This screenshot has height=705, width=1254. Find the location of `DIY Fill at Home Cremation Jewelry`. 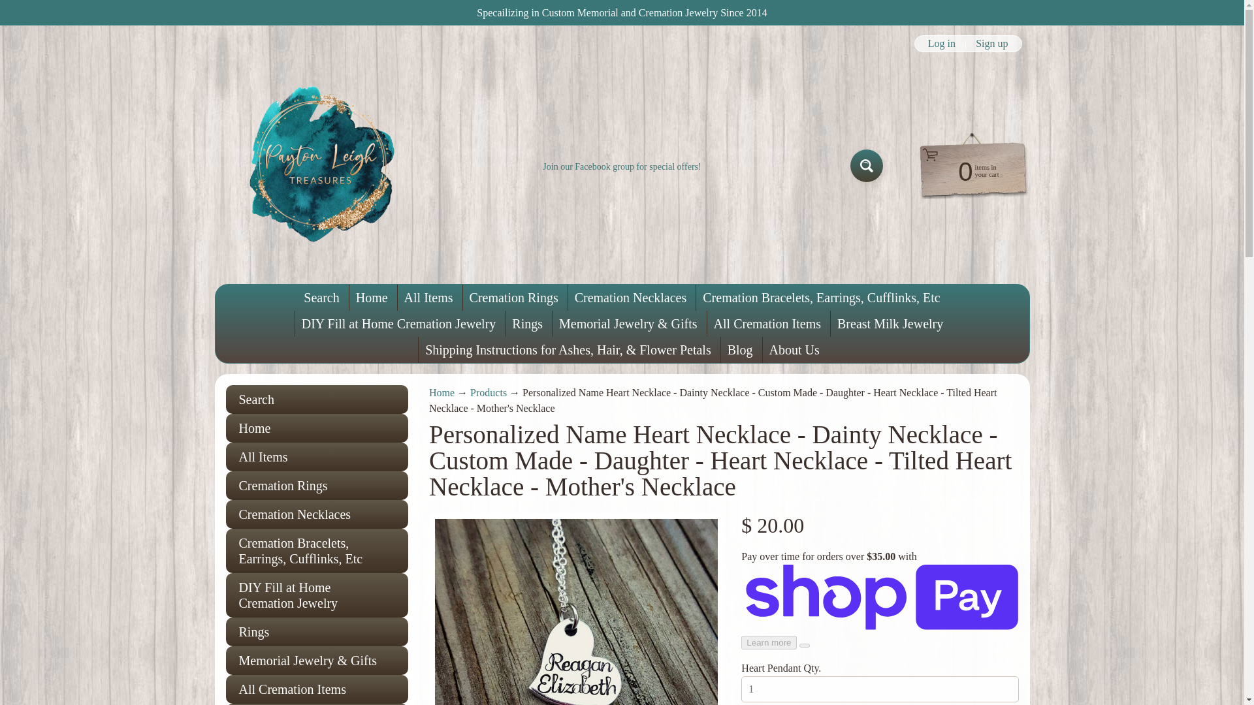

DIY Fill at Home Cremation Jewelry is located at coordinates (317, 595).